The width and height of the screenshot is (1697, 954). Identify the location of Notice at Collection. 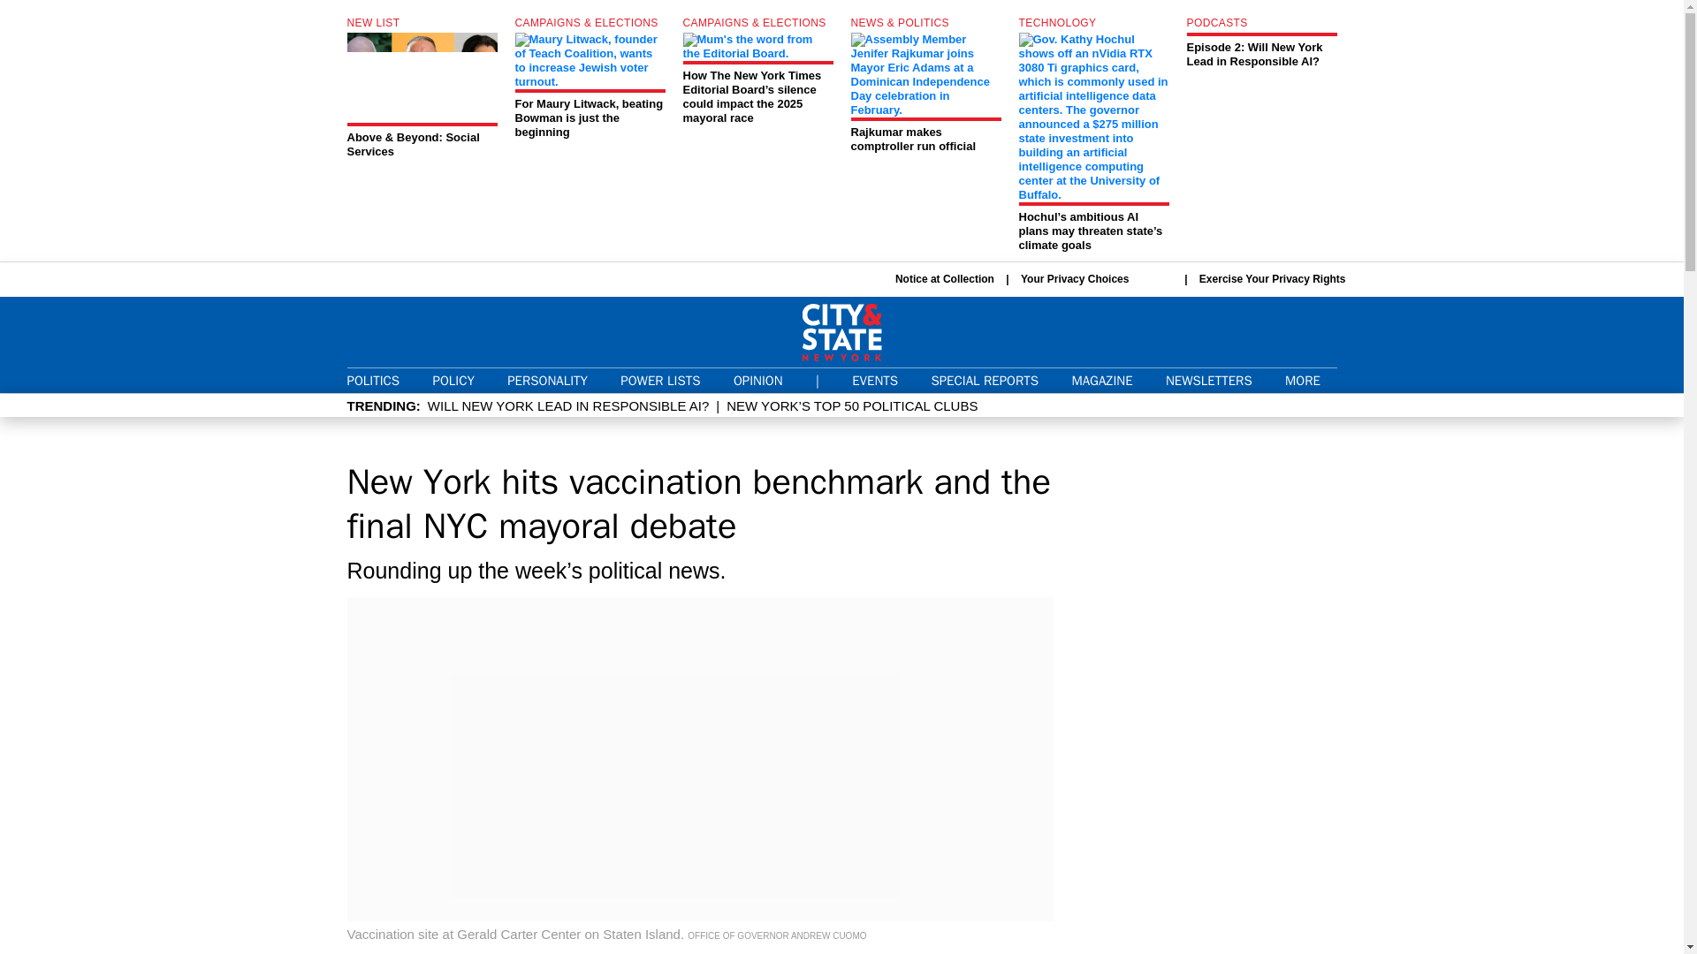
(945, 279).